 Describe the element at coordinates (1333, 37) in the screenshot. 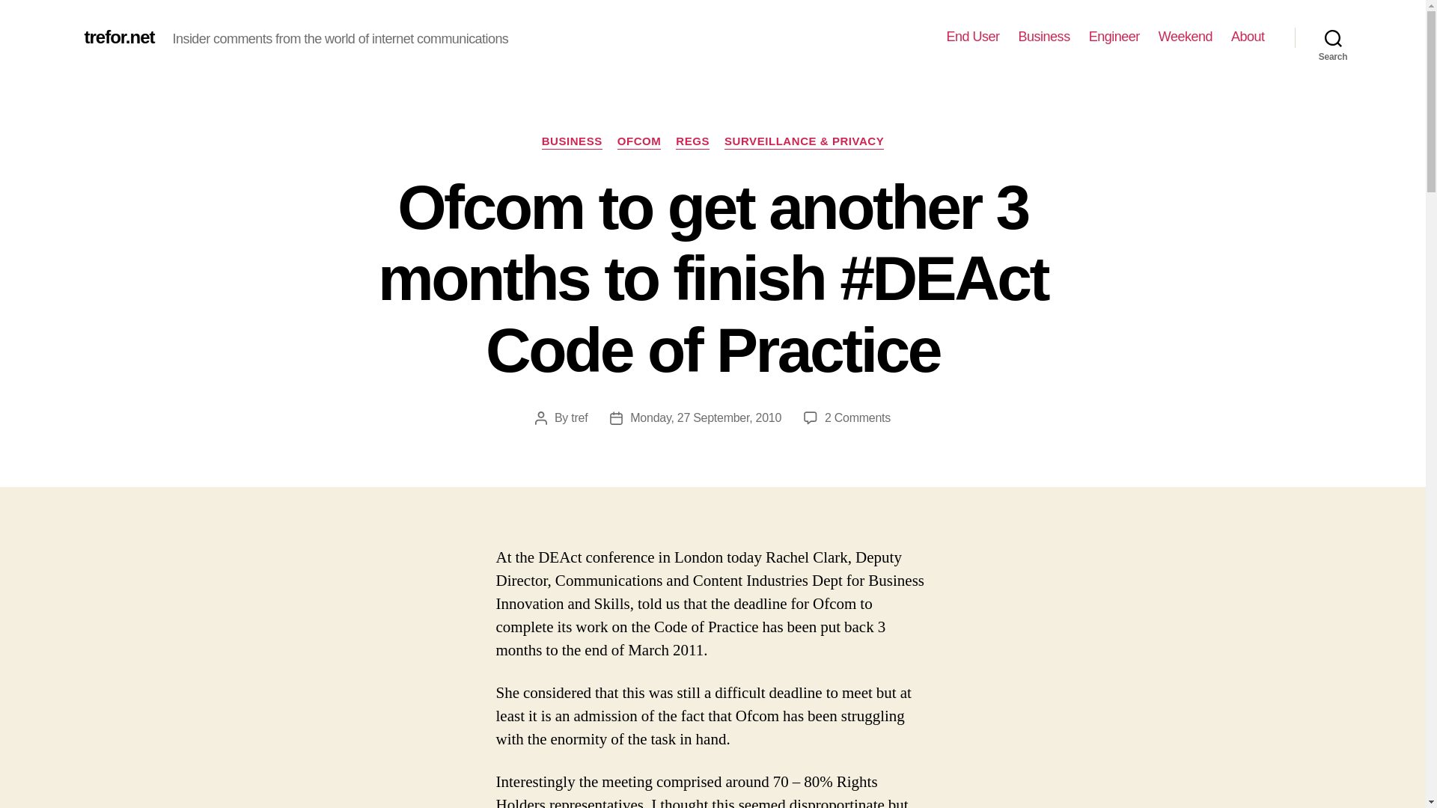

I see `Search` at that location.